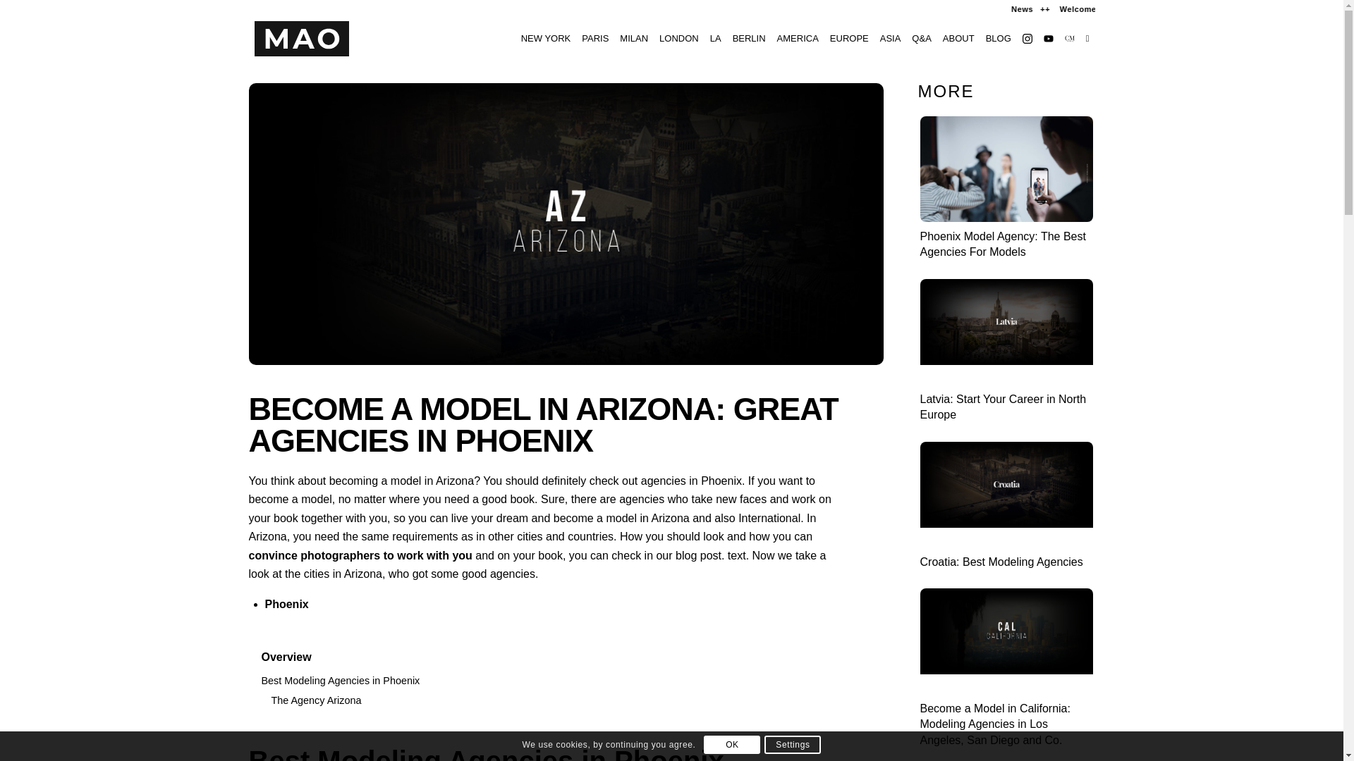  What do you see at coordinates (798, 38) in the screenshot?
I see `AMERICA` at bounding box center [798, 38].